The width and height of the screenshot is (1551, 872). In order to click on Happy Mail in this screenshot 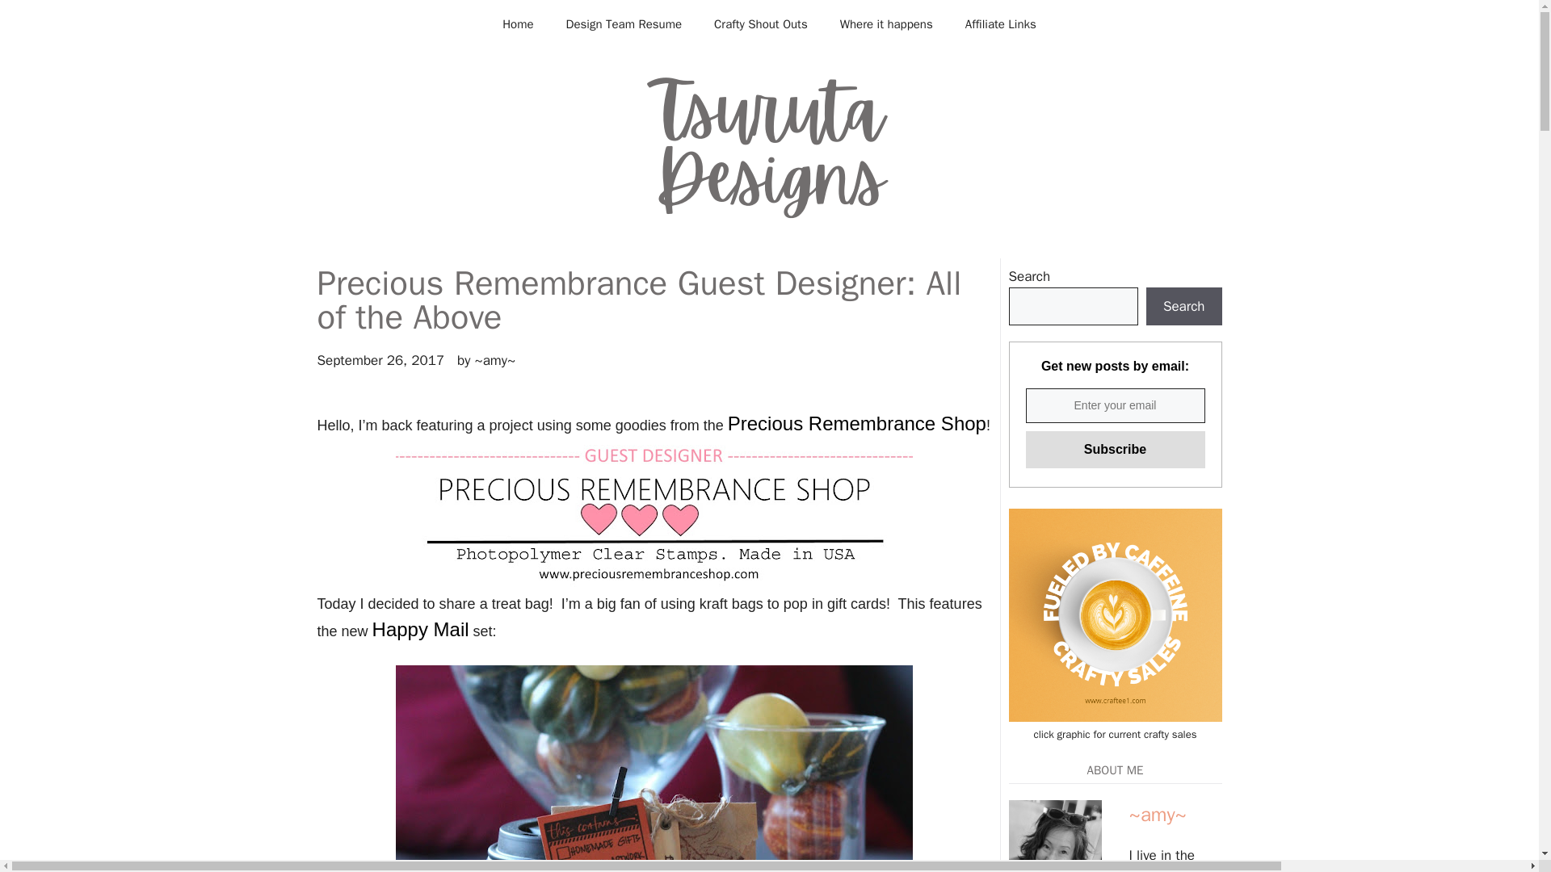, I will do `click(420, 631)`.